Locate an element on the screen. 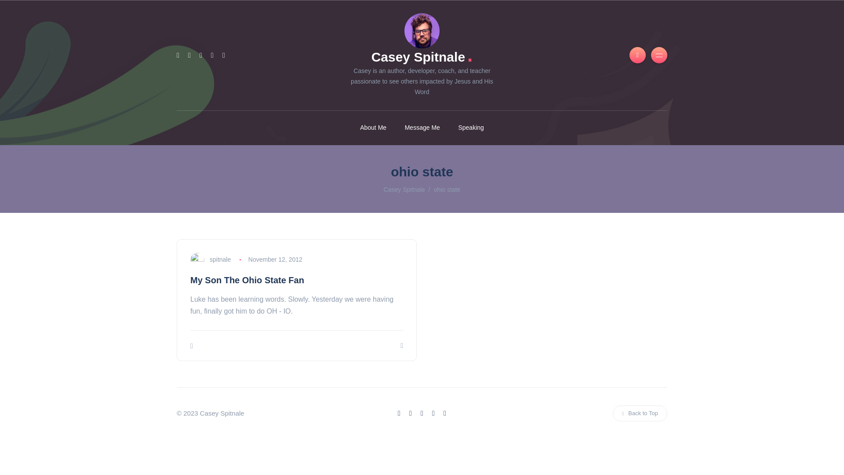 The height and width of the screenshot is (475, 844). My Son The Ohio State Fan is located at coordinates (247, 280).